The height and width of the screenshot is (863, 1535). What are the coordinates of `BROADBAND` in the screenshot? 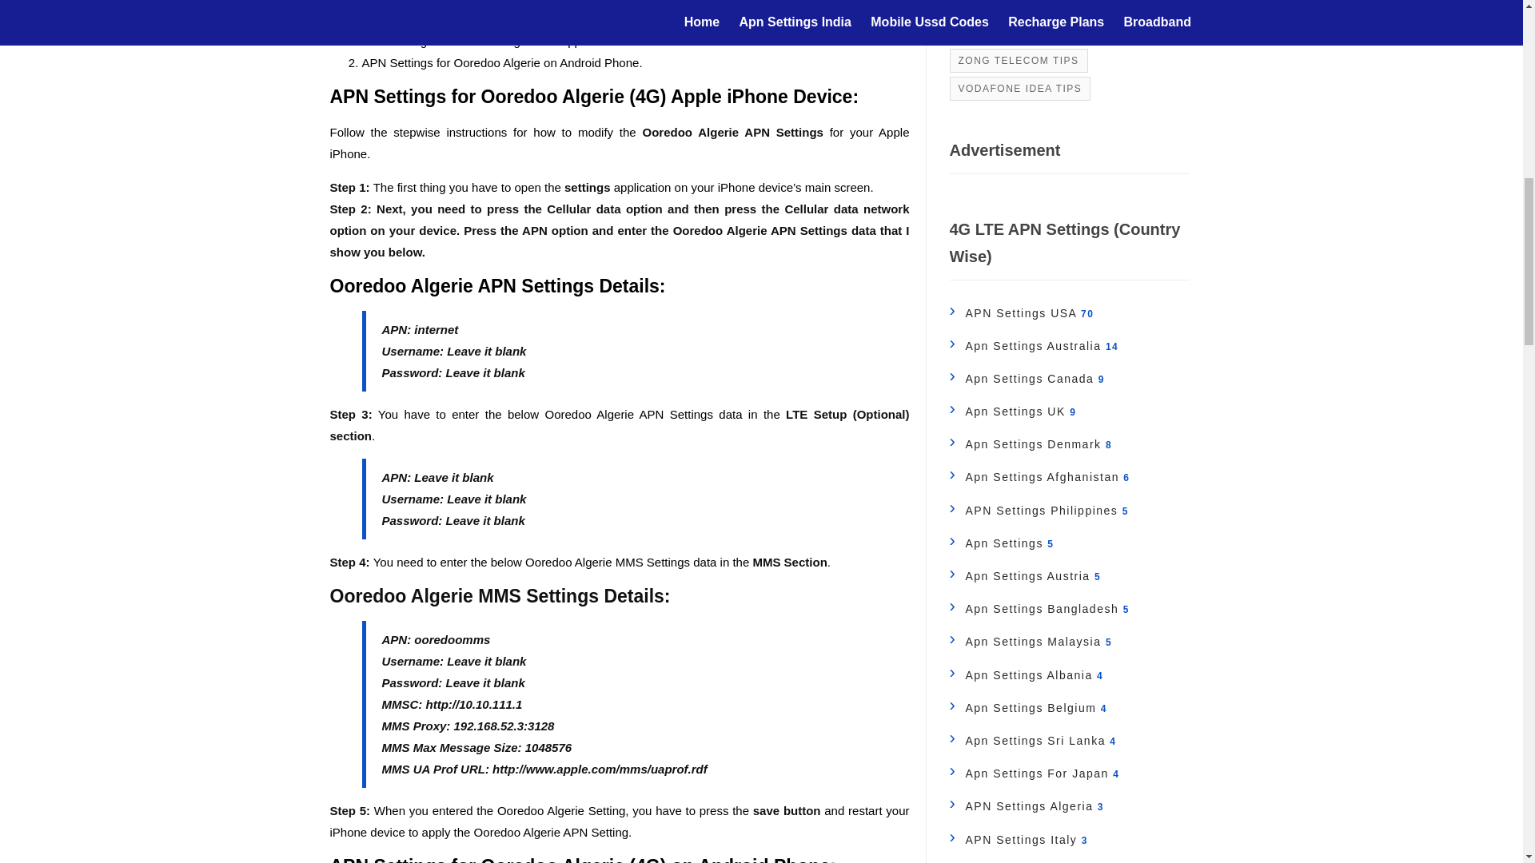 It's located at (995, 8).